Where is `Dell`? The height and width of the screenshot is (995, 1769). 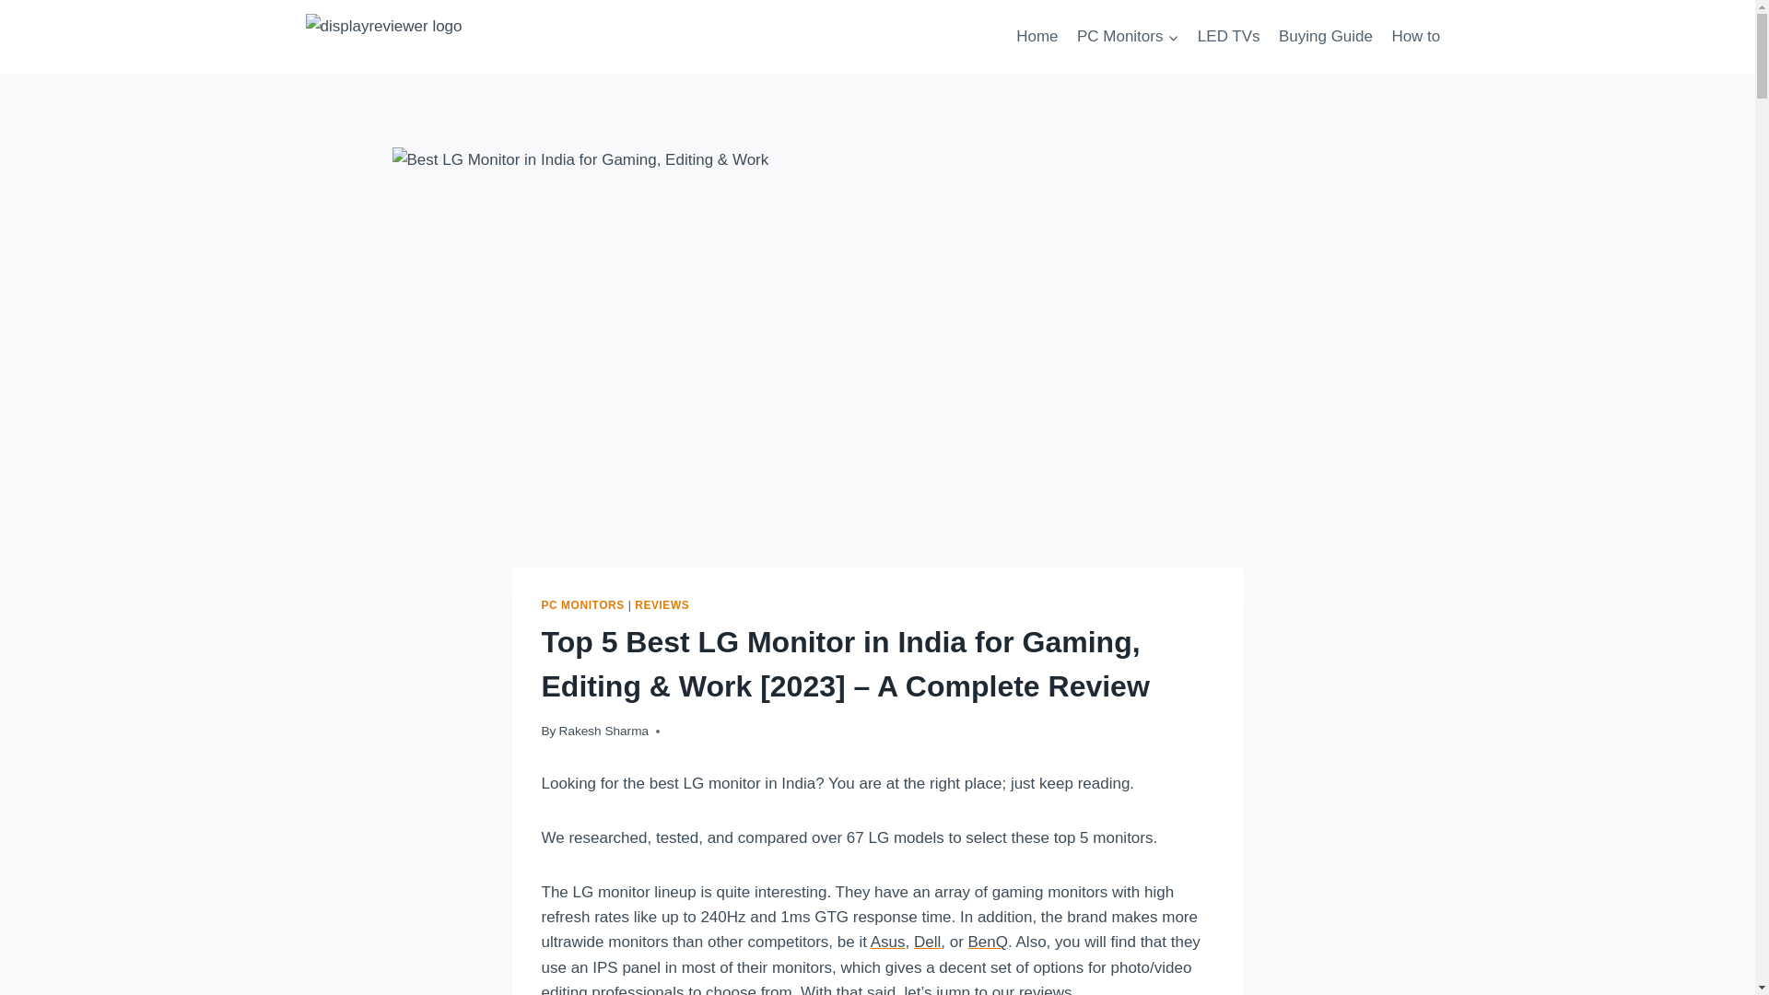
Dell is located at coordinates (927, 942).